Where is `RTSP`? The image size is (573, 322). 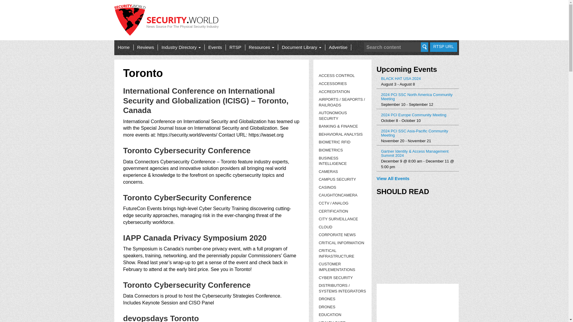
RTSP is located at coordinates (235, 47).